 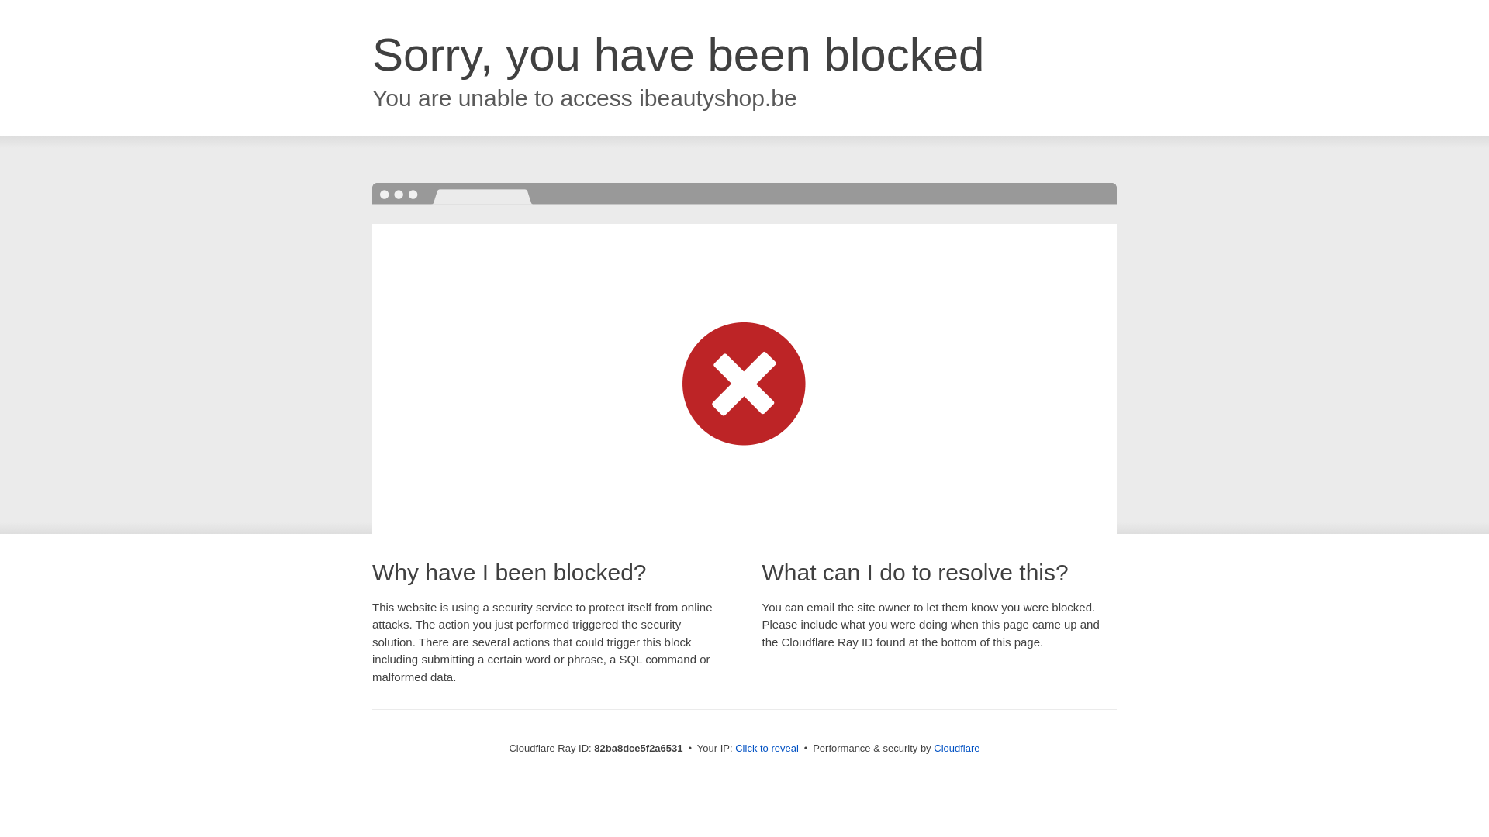 What do you see at coordinates (767, 749) in the screenshot?
I see `Click to reveal` at bounding box center [767, 749].